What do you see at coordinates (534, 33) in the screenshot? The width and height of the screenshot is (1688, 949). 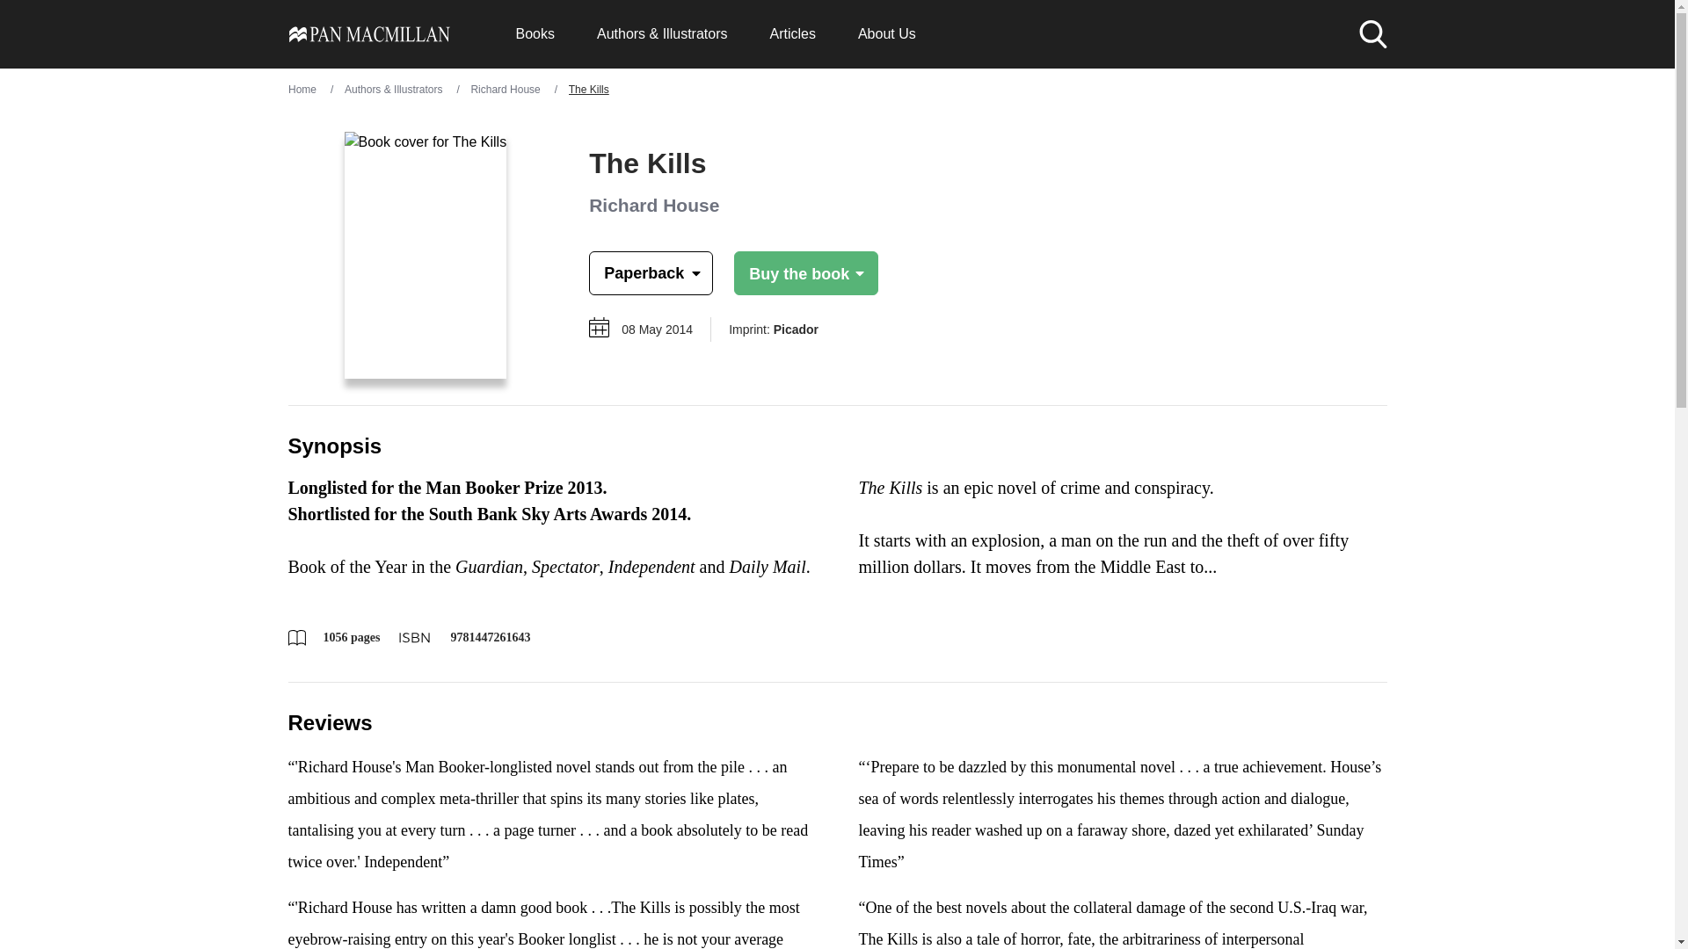 I see `Books` at bounding box center [534, 33].